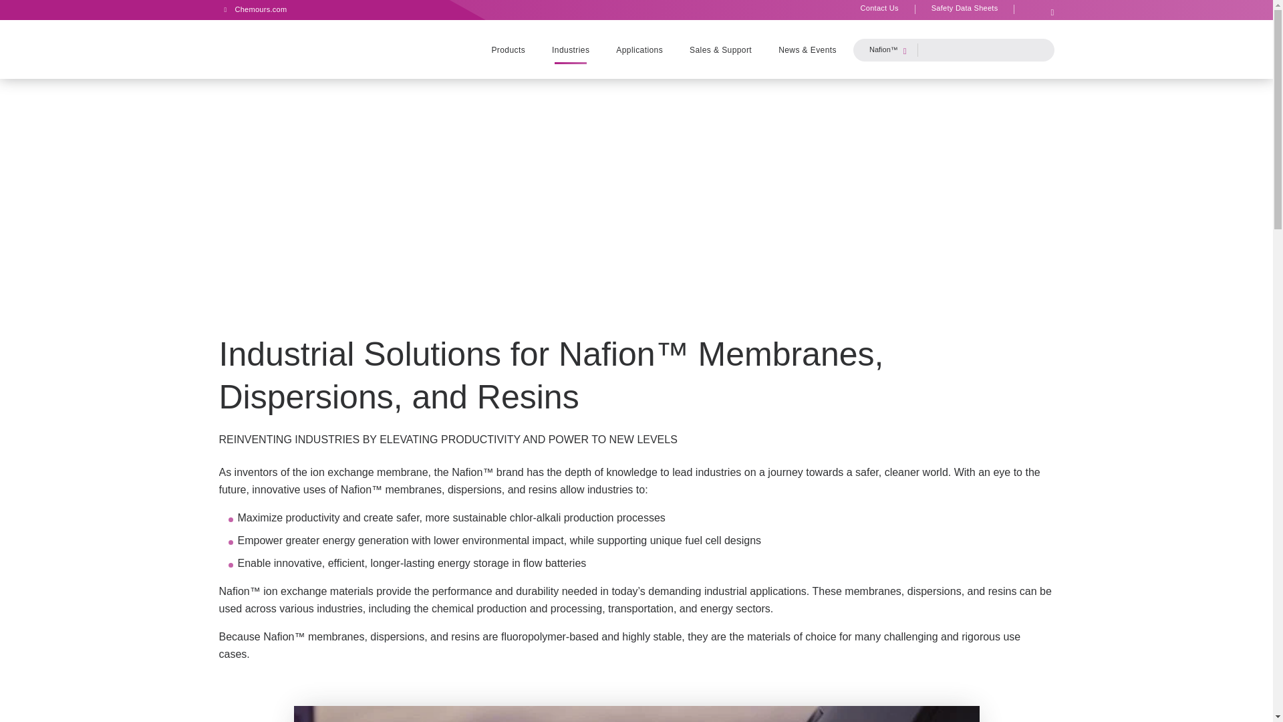 This screenshot has height=722, width=1283. What do you see at coordinates (515, 49) in the screenshot?
I see `Products` at bounding box center [515, 49].